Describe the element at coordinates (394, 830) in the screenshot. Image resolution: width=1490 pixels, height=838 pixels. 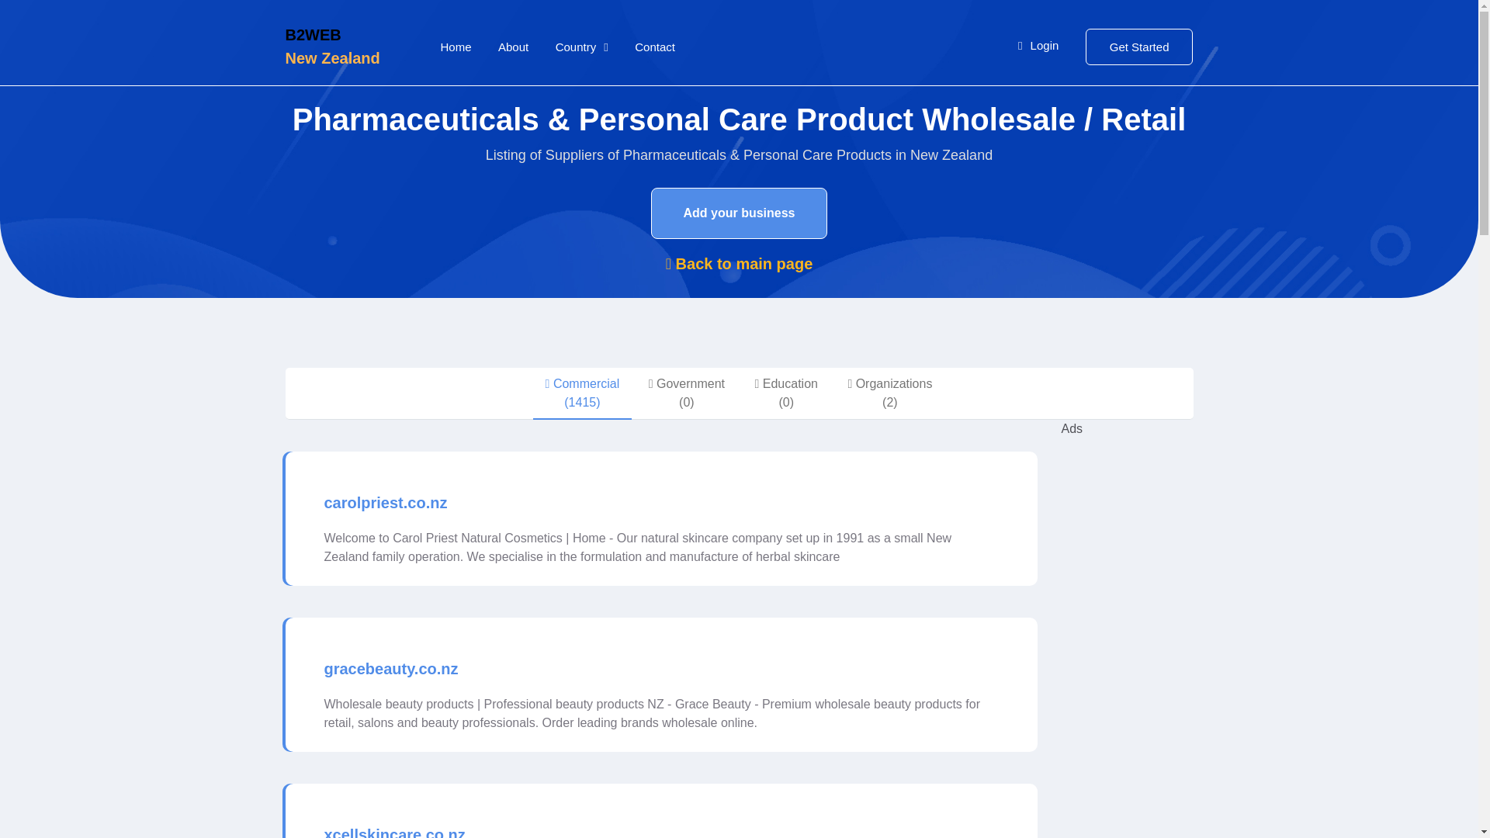
I see `xcellskincare.co.nz` at that location.